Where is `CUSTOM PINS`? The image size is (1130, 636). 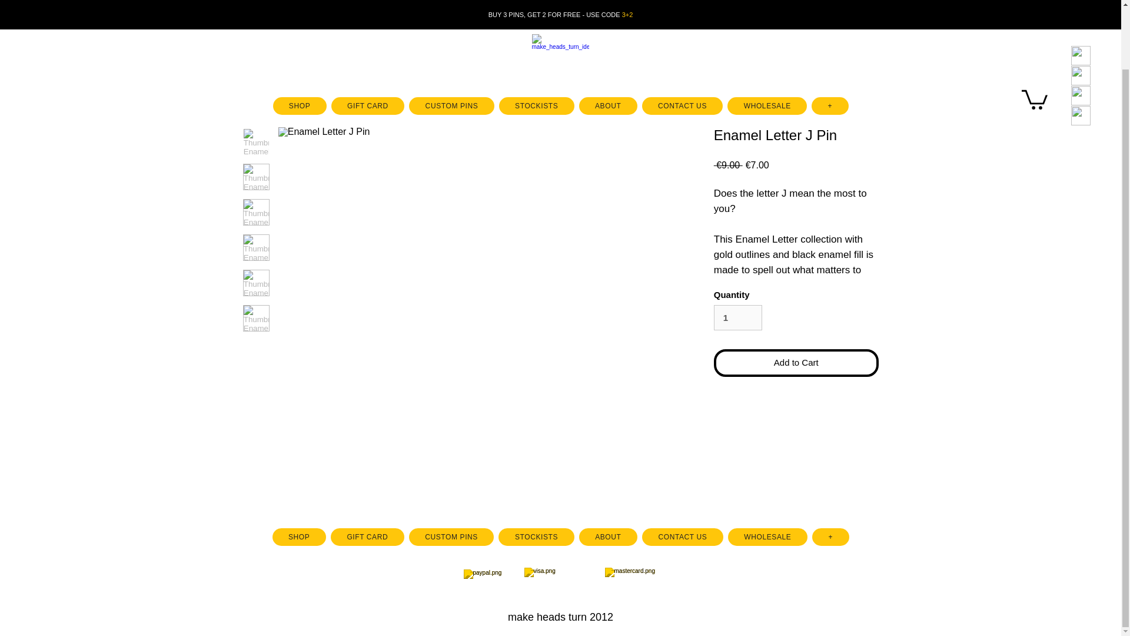
CUSTOM PINS is located at coordinates (451, 37).